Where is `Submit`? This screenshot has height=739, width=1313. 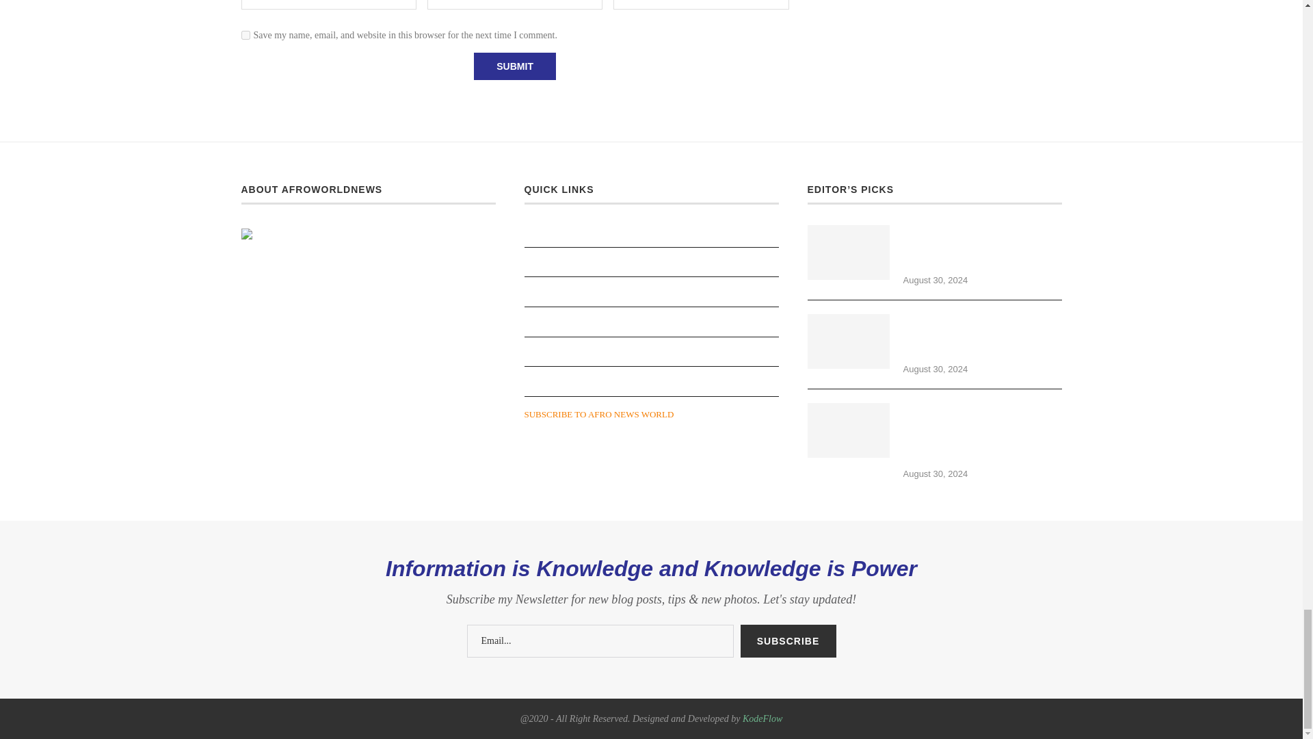
Submit is located at coordinates (514, 66).